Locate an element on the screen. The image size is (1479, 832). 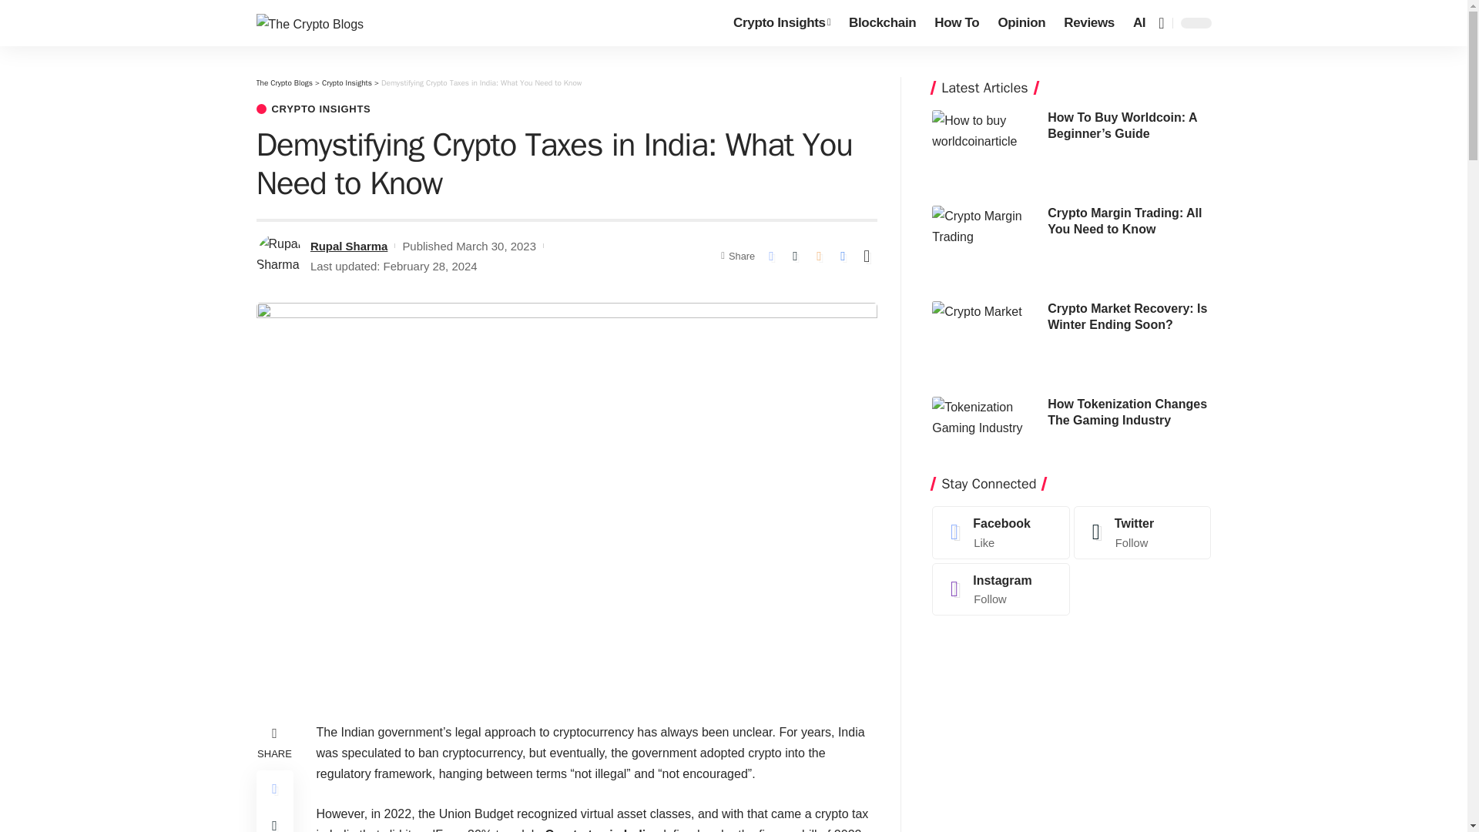
Reviews is located at coordinates (1089, 23).